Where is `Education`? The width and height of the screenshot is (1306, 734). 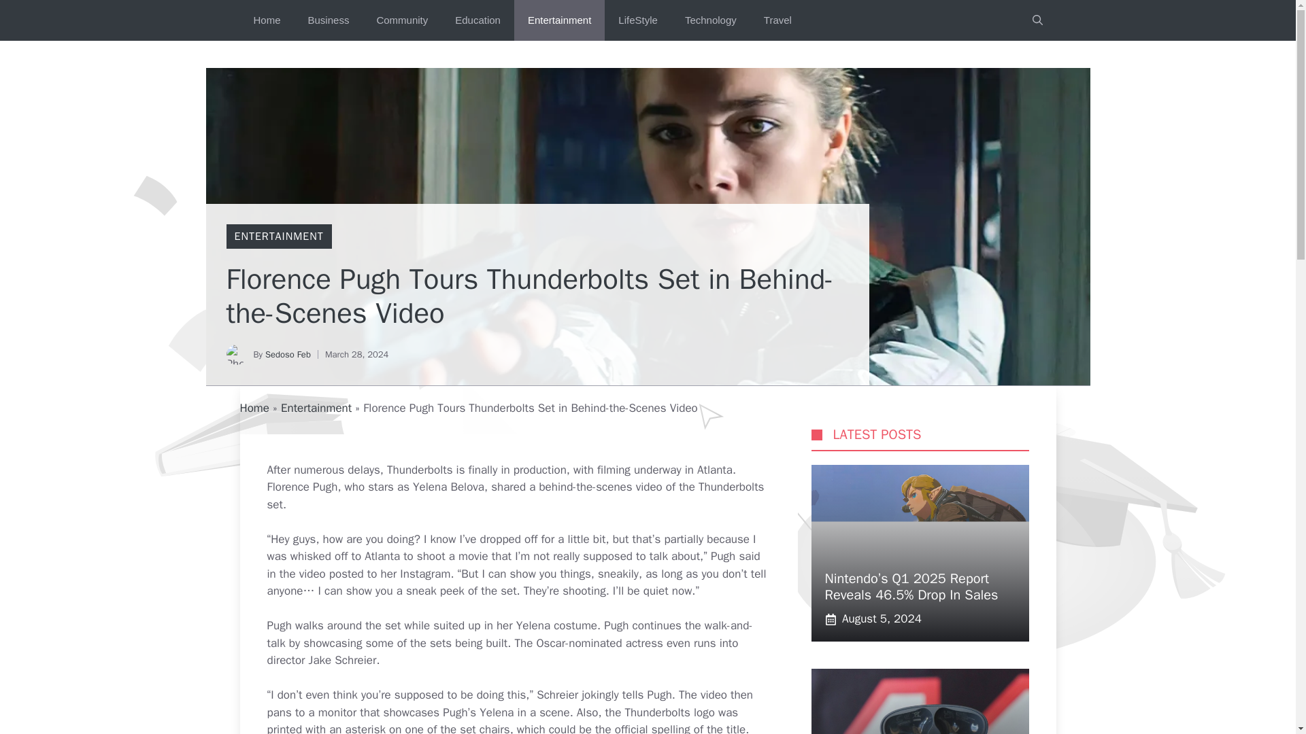
Education is located at coordinates (478, 20).